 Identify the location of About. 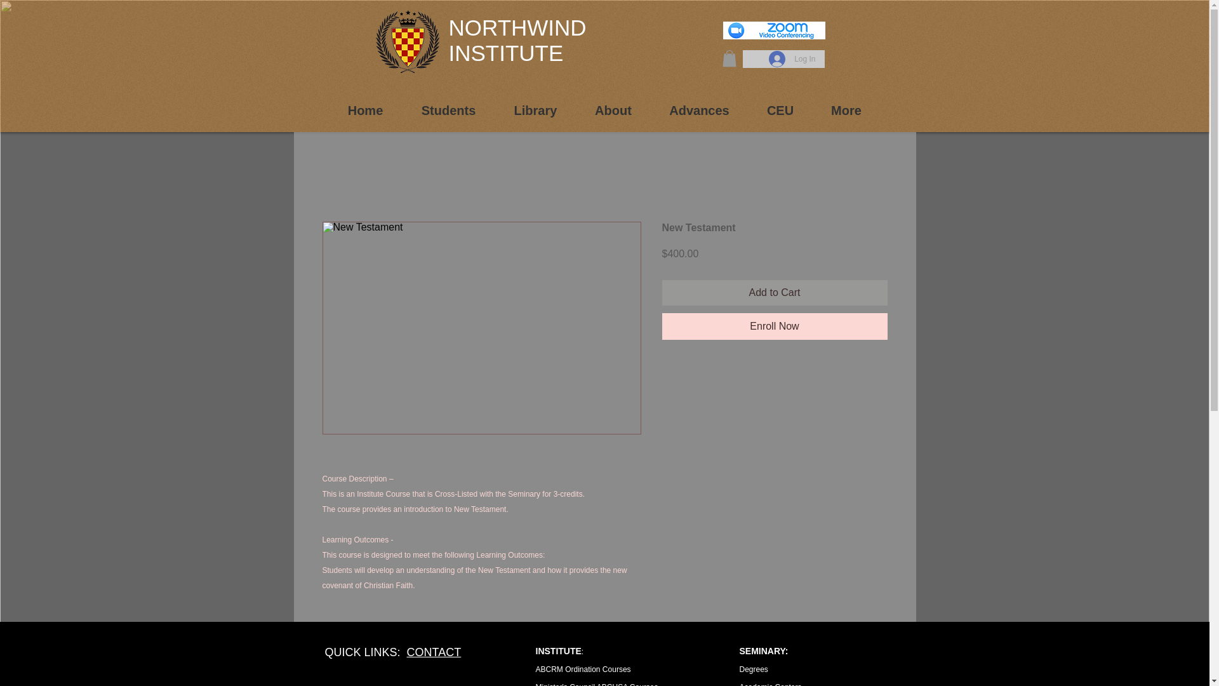
(613, 111).